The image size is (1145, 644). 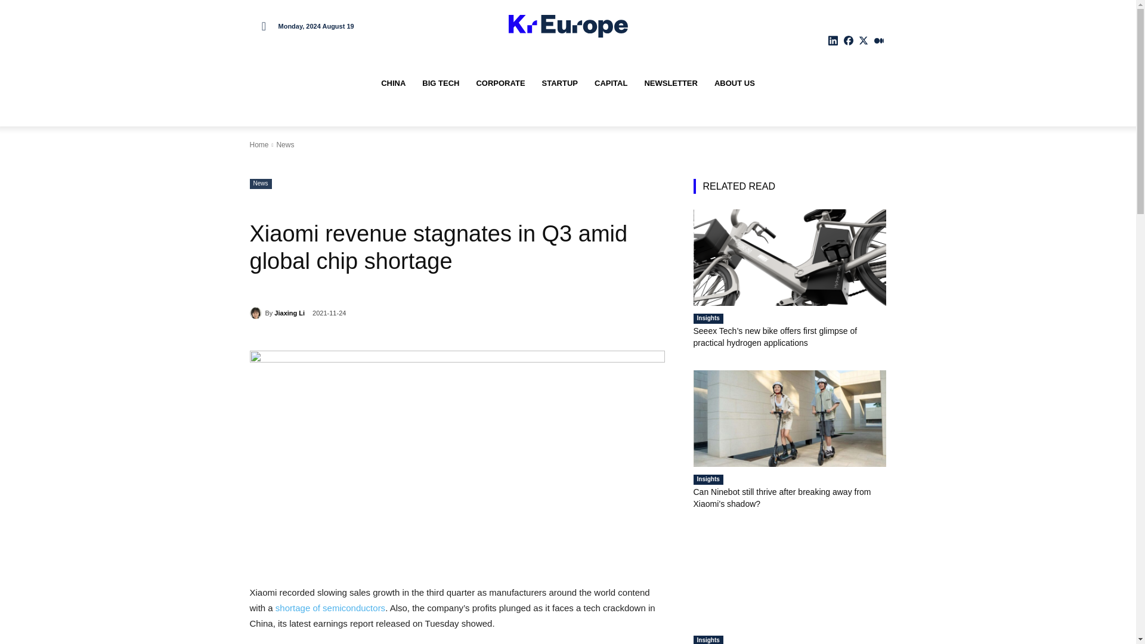 What do you see at coordinates (285, 144) in the screenshot?
I see `News` at bounding box center [285, 144].